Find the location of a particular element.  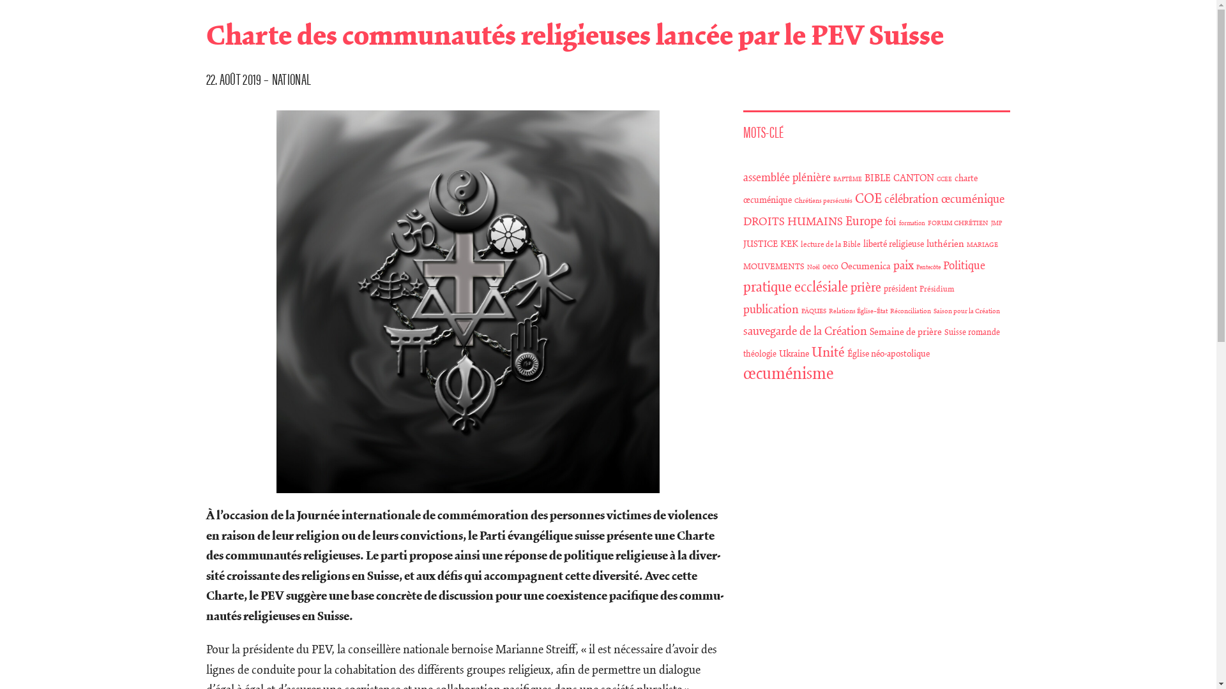

CCEE is located at coordinates (944, 180).